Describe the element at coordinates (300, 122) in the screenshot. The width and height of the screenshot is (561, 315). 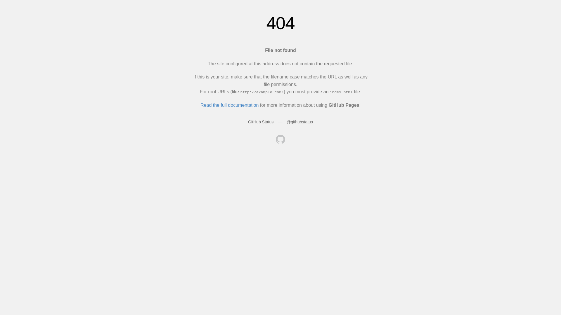
I see `@githubstatus` at that location.